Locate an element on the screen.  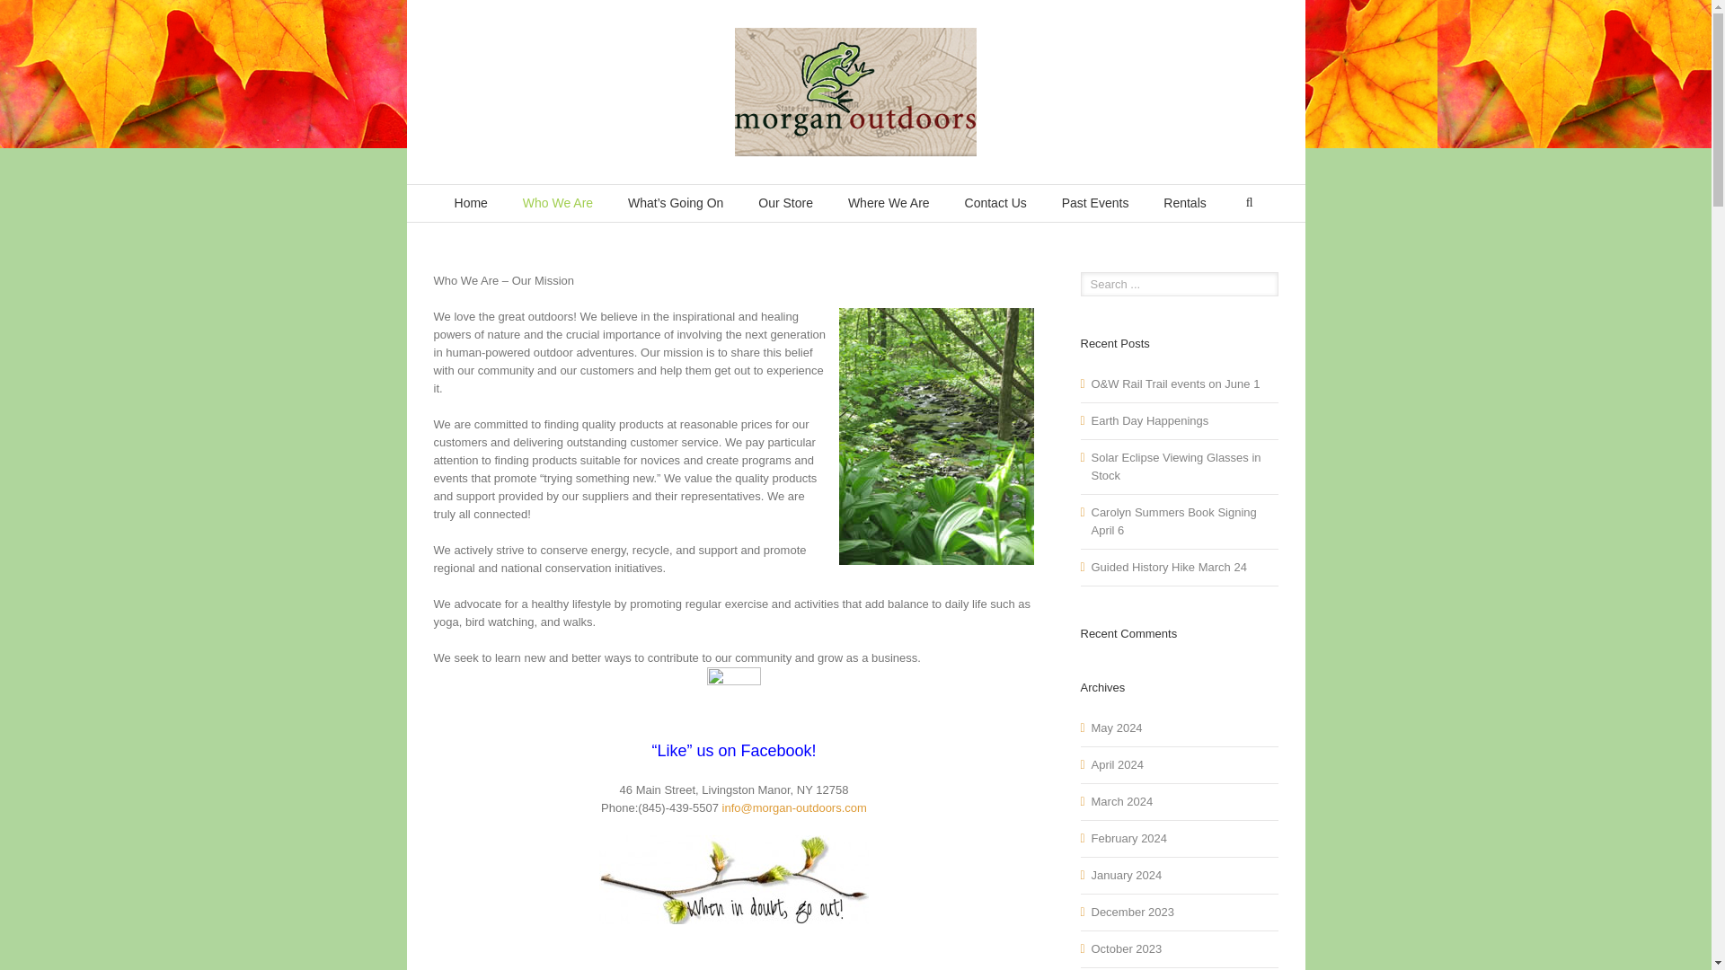
Past Events is located at coordinates (1096, 203).